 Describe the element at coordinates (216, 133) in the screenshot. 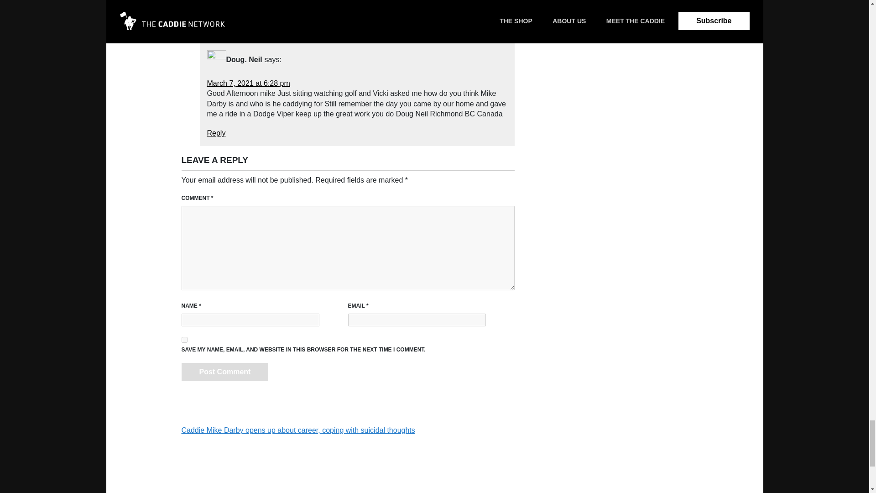

I see `Reply` at that location.